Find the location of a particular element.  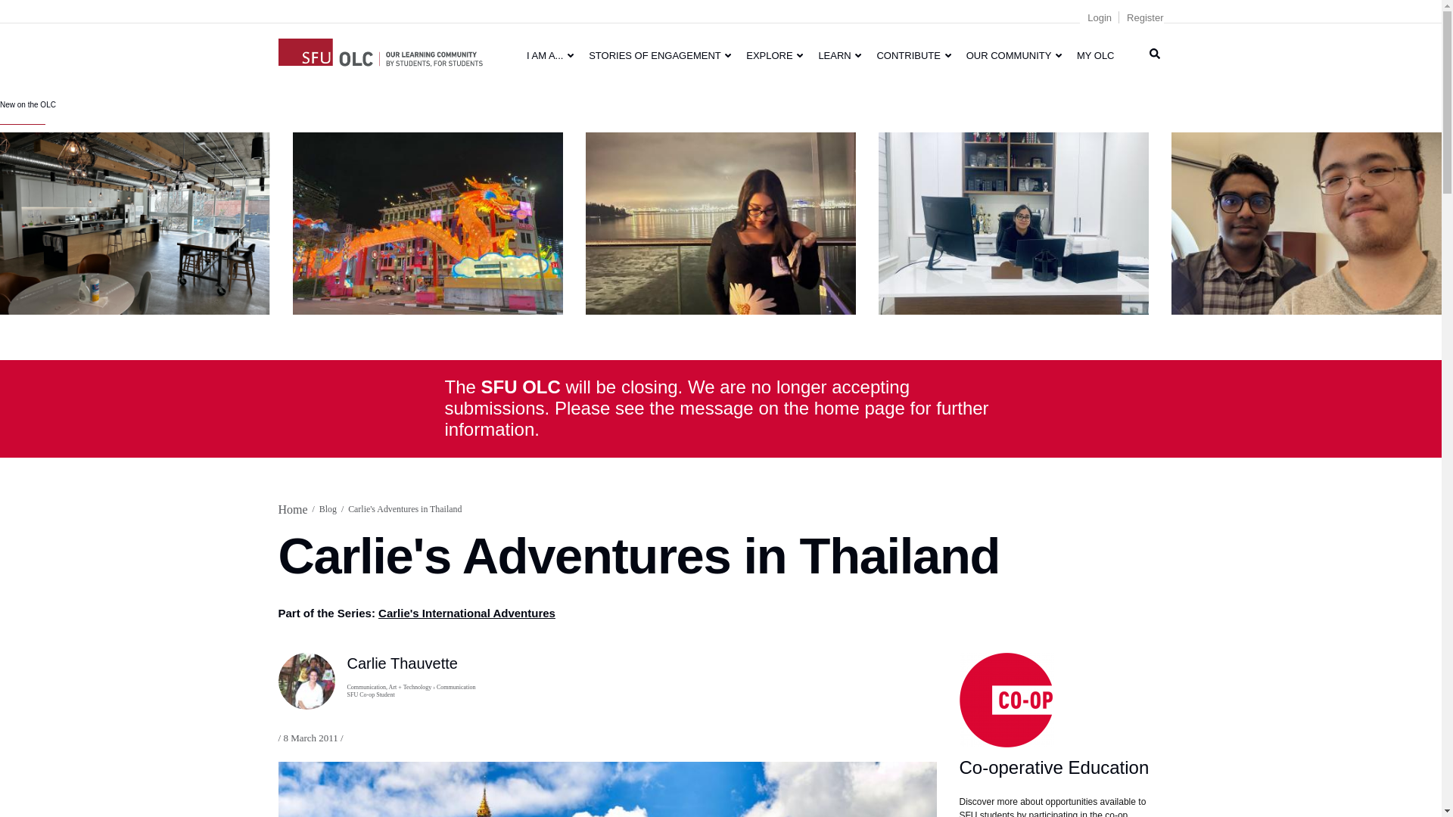

Taken by Kamaljeet Kular  is located at coordinates (1014, 222).